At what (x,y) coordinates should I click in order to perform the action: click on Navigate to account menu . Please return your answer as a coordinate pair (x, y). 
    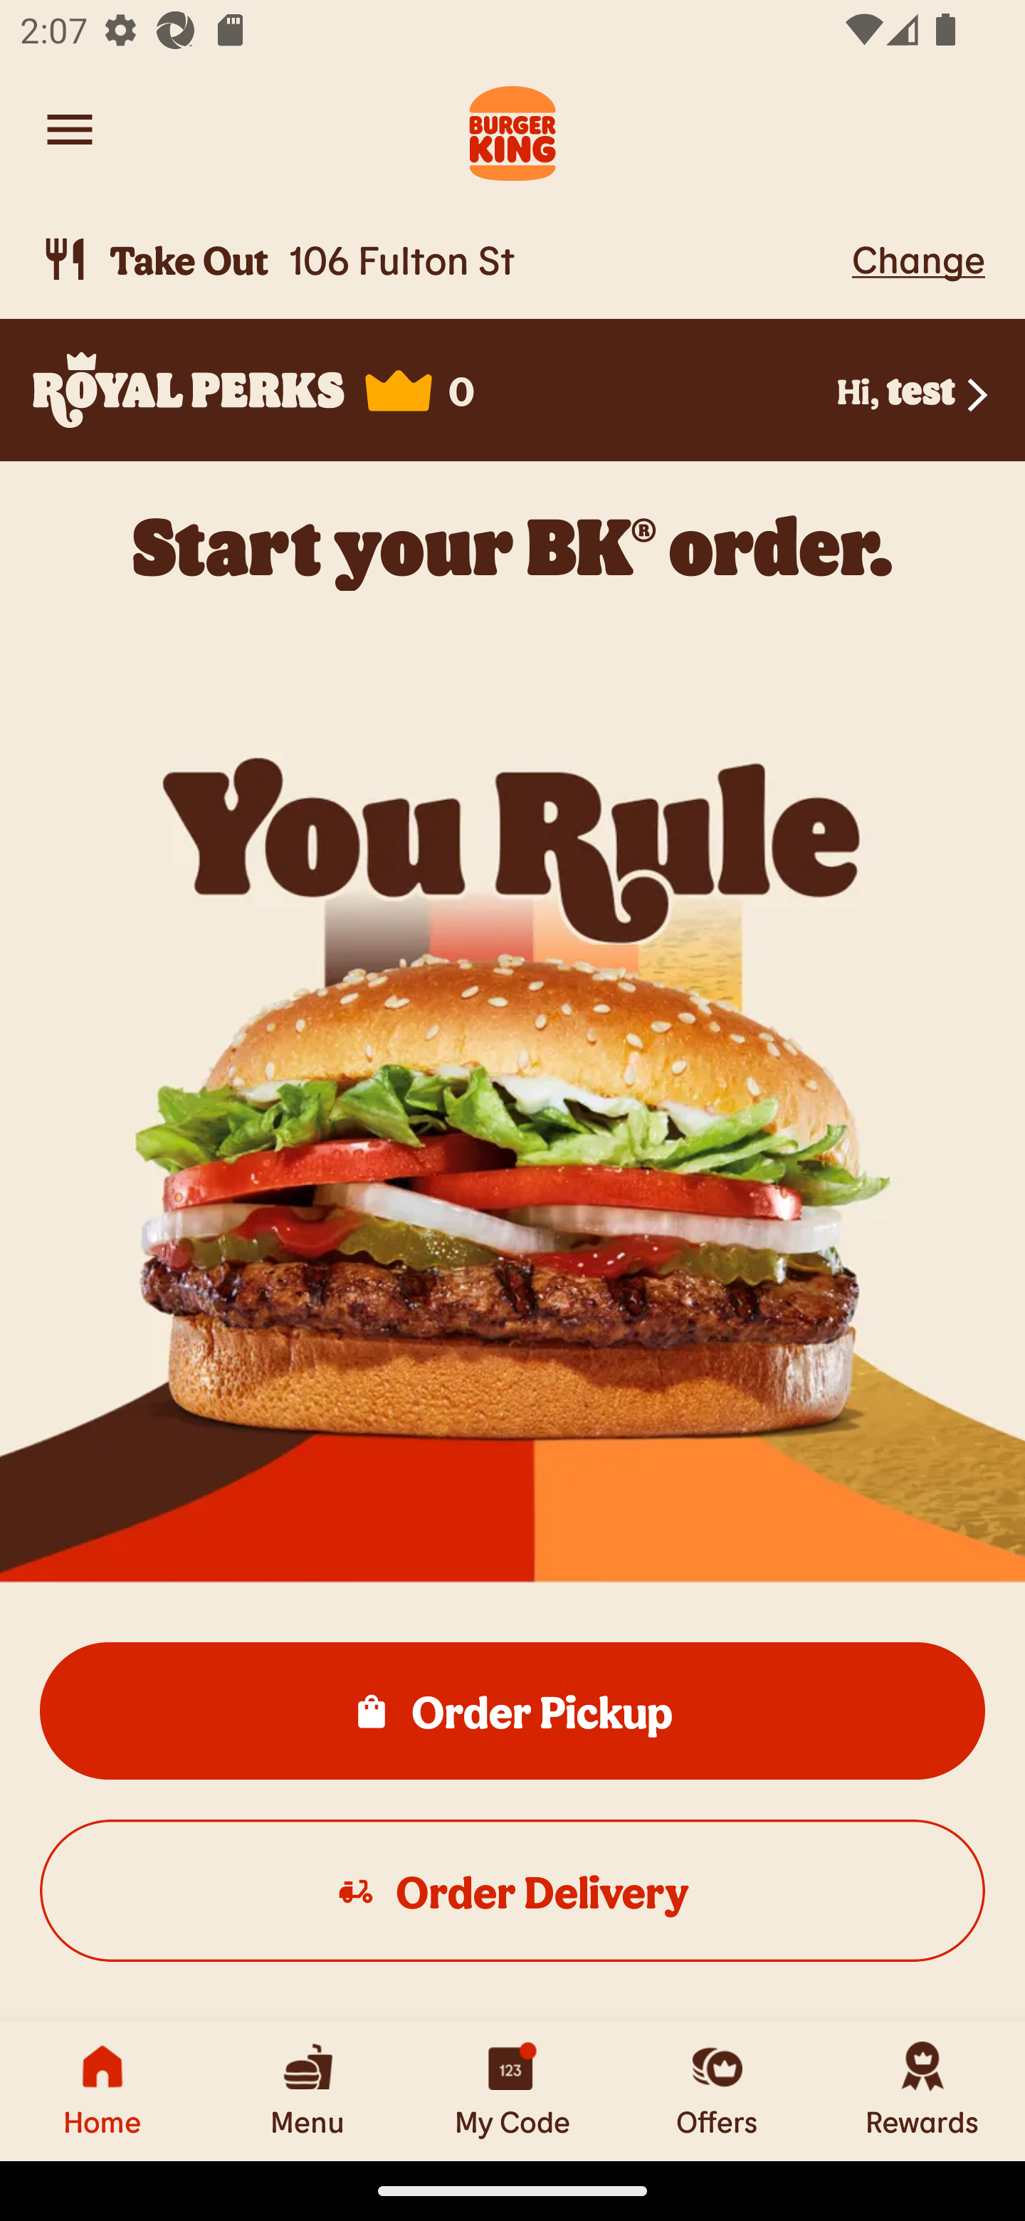
    Looking at the image, I should click on (70, 130).